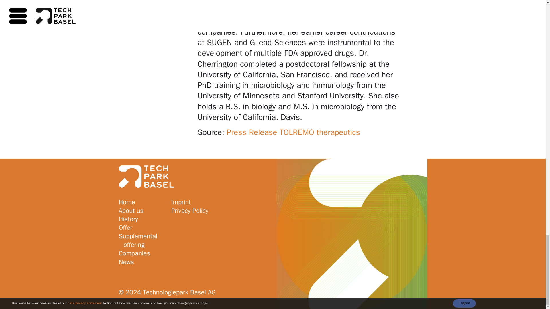 This screenshot has height=309, width=550. Describe the element at coordinates (141, 211) in the screenshot. I see `About us` at that location.